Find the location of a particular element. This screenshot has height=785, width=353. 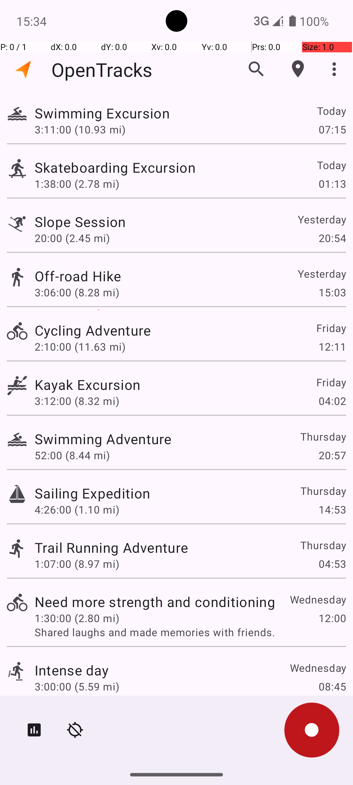

Skateboarding Excursion is located at coordinates (115, 167).